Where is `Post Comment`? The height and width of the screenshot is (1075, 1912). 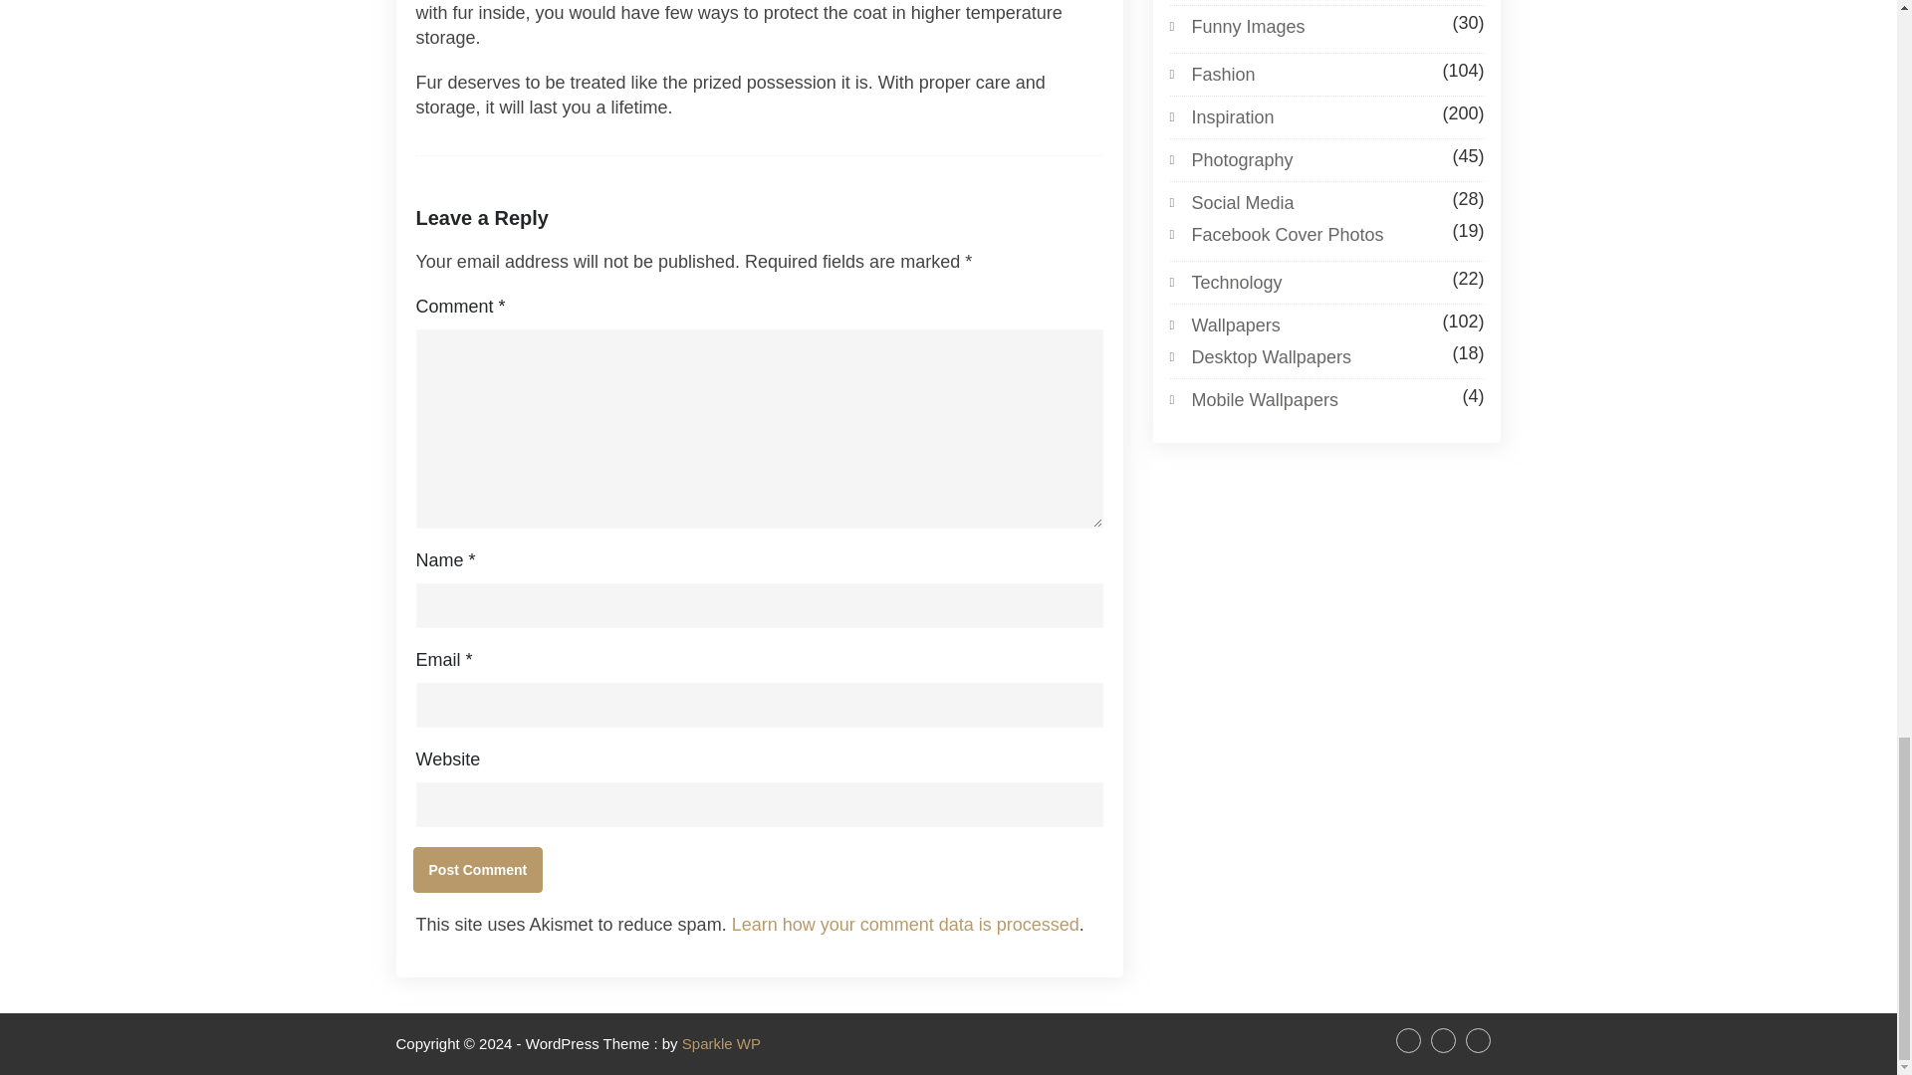 Post Comment is located at coordinates (478, 870).